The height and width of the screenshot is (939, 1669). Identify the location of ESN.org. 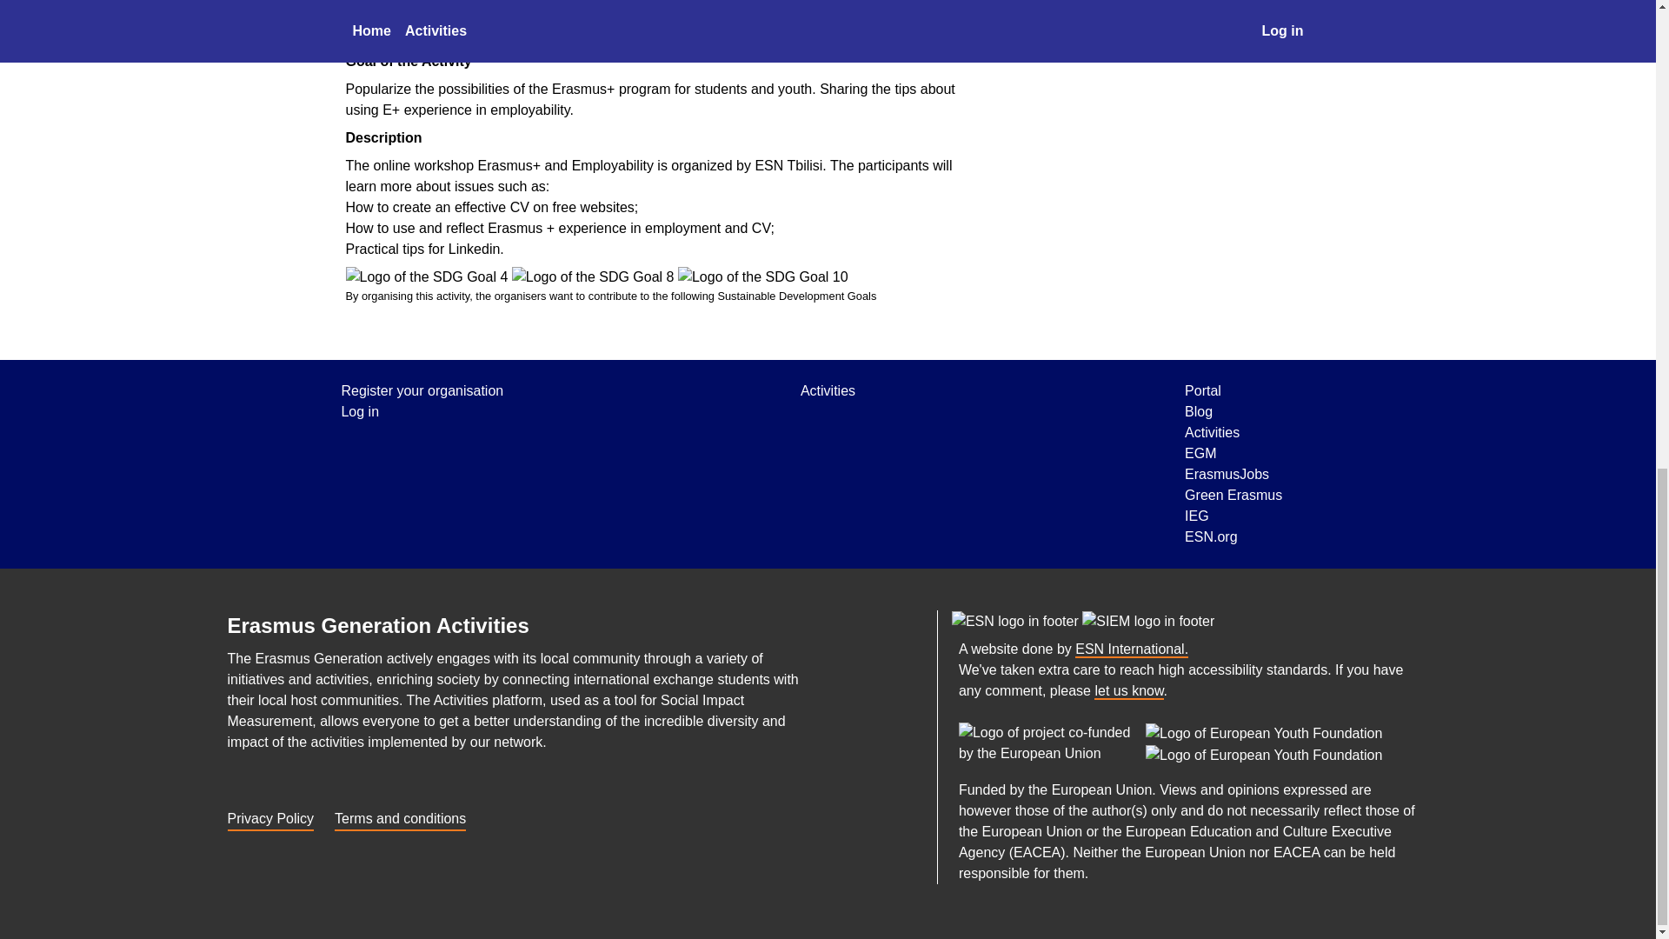
(1132, 649).